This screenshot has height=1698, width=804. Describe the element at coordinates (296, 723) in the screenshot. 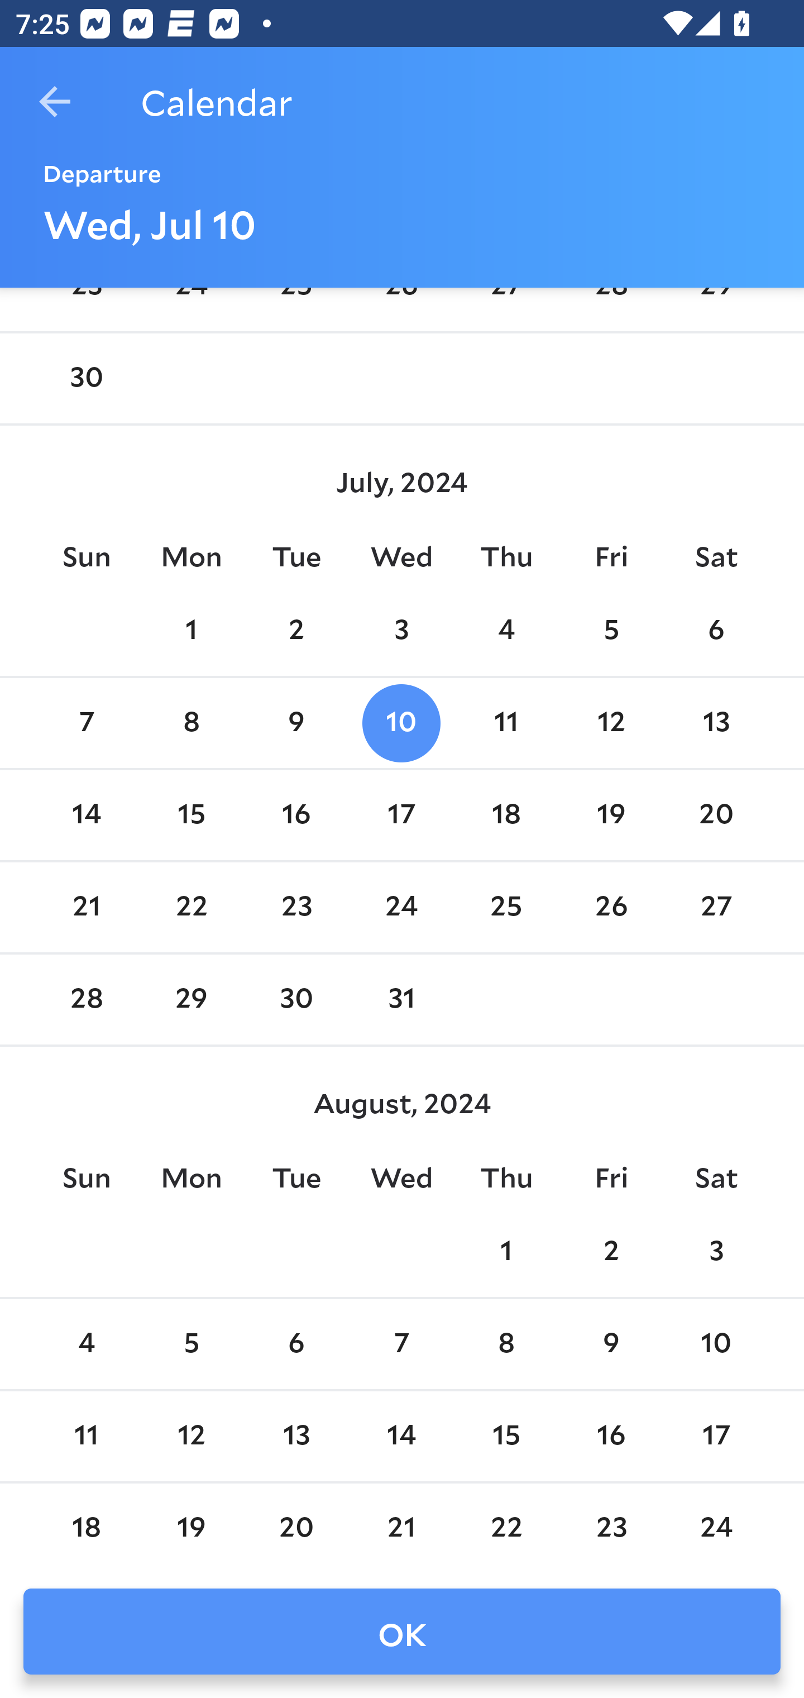

I see `9` at that location.